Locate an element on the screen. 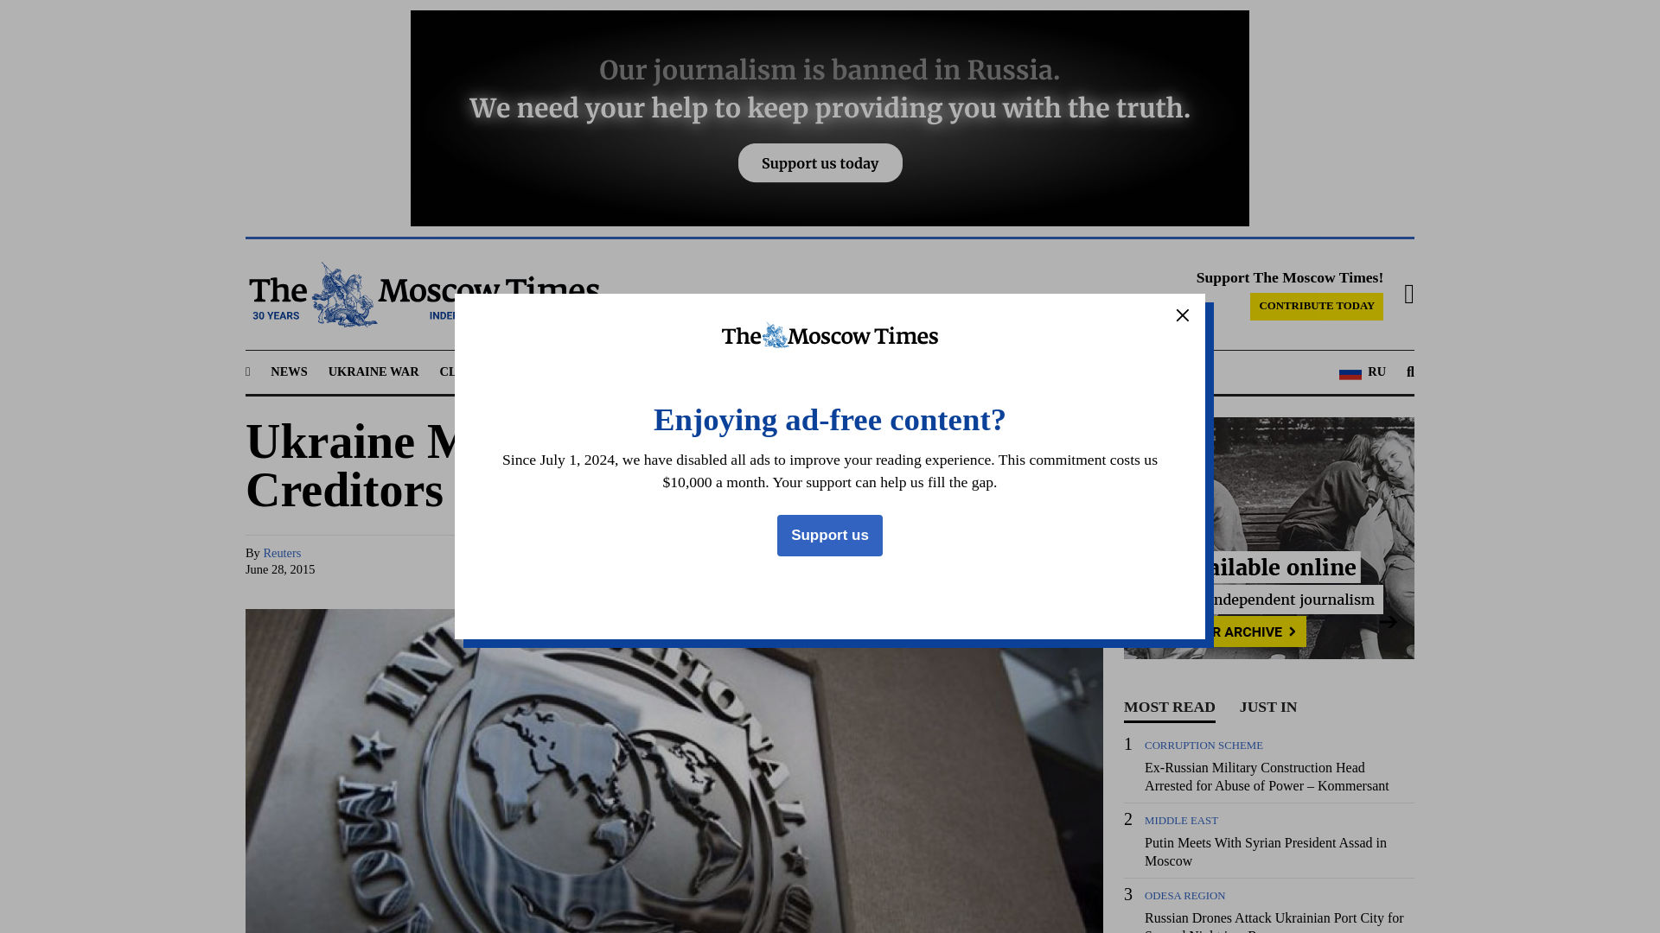  RU is located at coordinates (1363, 371).